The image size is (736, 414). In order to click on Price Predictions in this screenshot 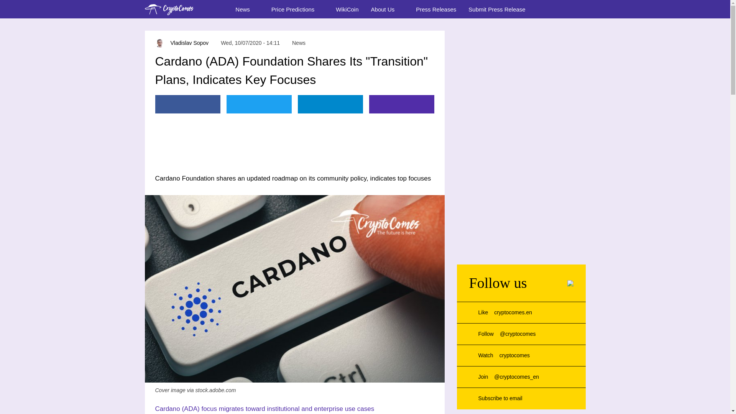, I will do `click(297, 9)`.